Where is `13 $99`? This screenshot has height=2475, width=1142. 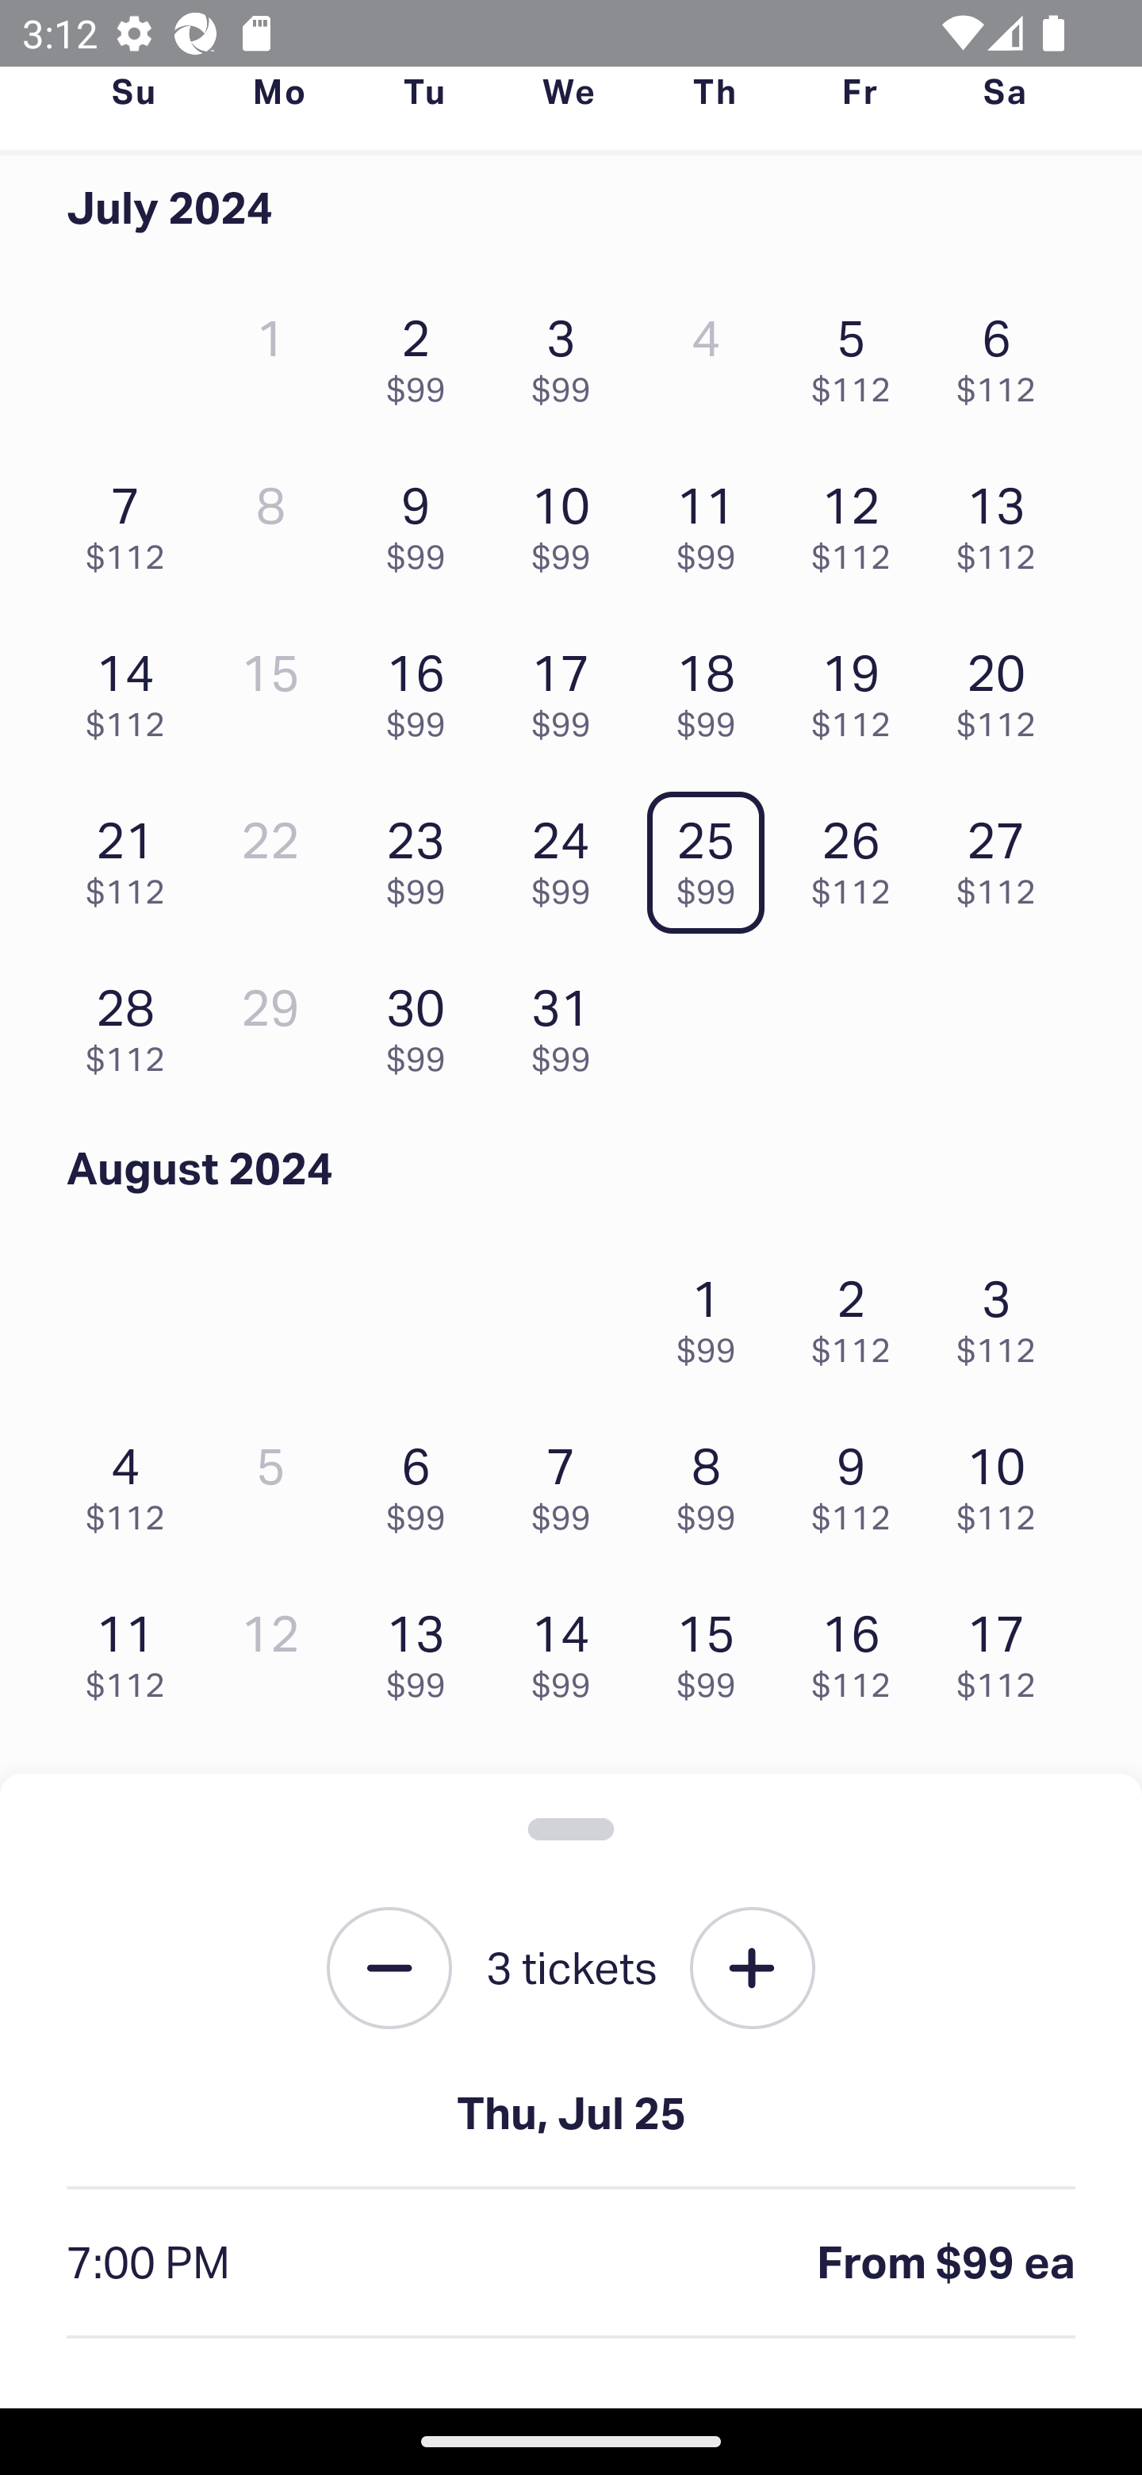 13 $99 is located at coordinates (423, 1649).